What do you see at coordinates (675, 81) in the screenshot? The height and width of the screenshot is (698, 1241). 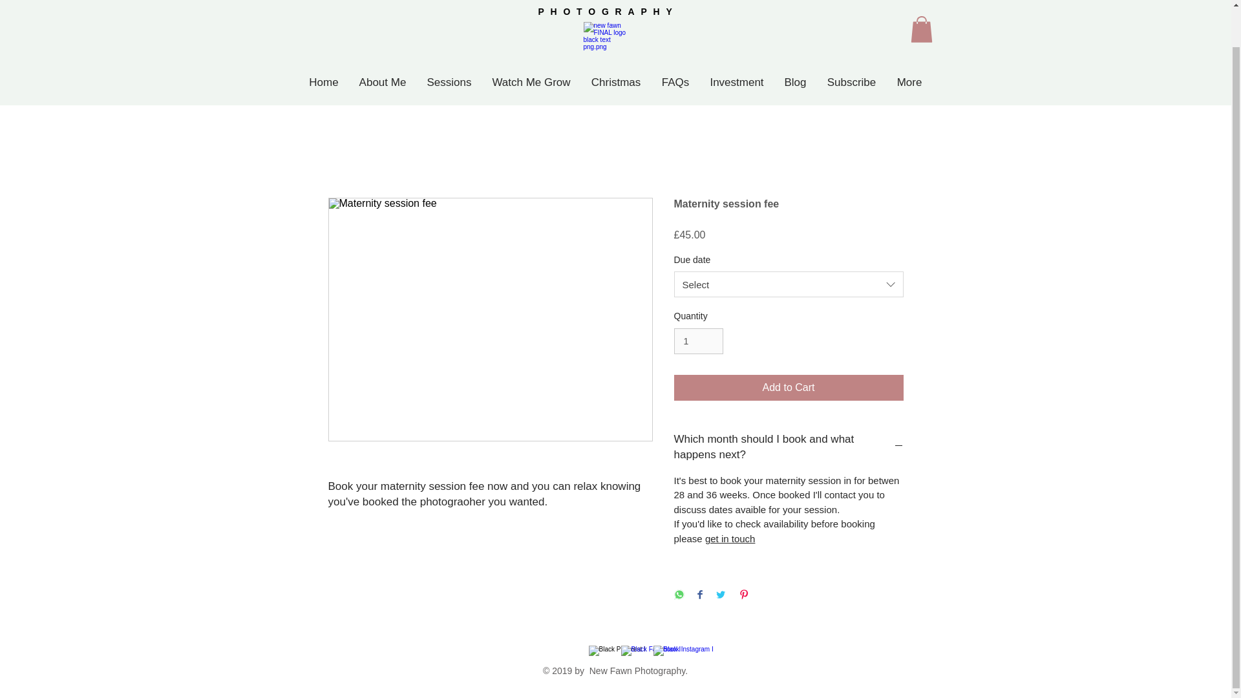 I see `FAQs` at bounding box center [675, 81].